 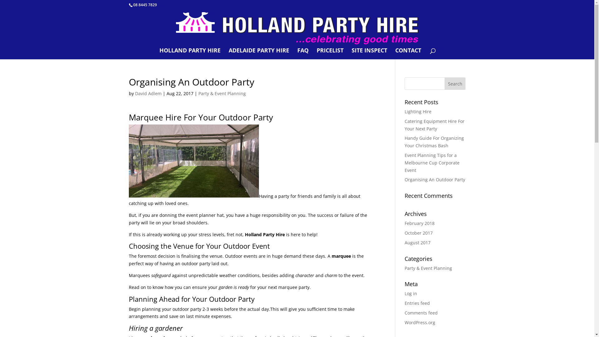 What do you see at coordinates (408, 54) in the screenshot?
I see `CONTACT` at bounding box center [408, 54].